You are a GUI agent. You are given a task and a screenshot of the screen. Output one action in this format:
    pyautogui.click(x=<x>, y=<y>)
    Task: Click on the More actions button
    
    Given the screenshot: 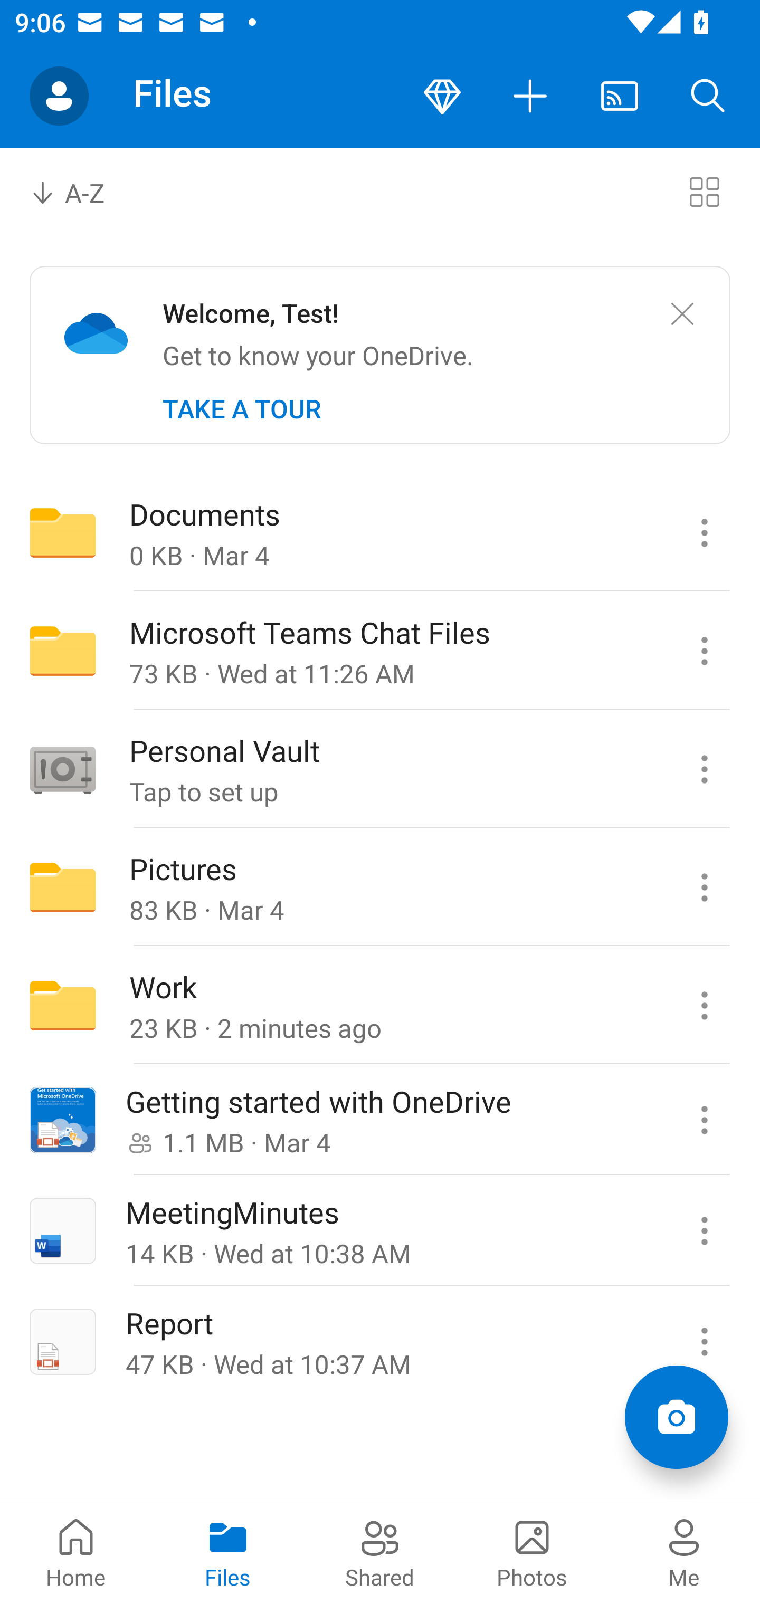 What is the action you would take?
    pyautogui.click(x=531, y=96)
    